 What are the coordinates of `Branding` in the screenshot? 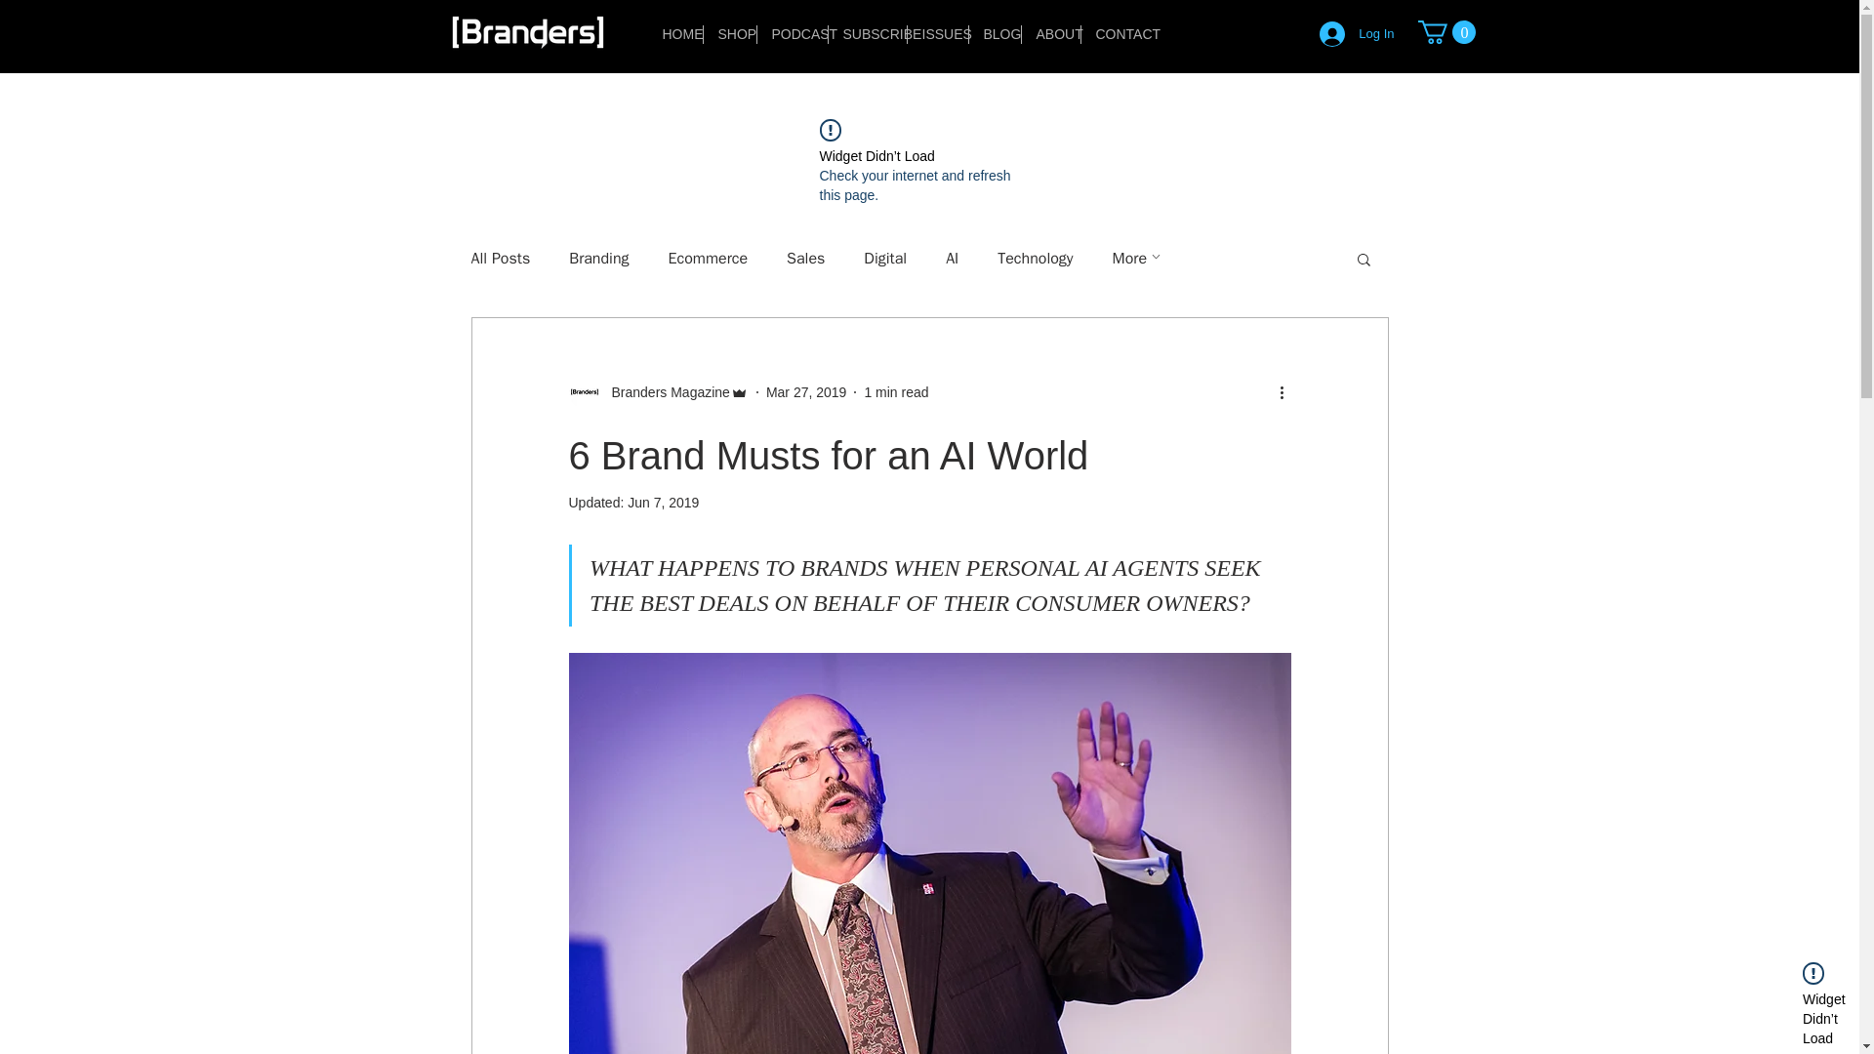 It's located at (598, 259).